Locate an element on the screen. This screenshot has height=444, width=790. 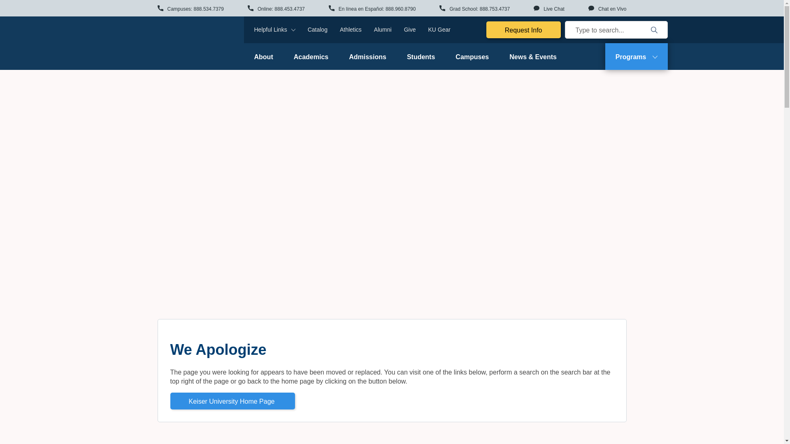
Helpful Links is located at coordinates (275, 30).